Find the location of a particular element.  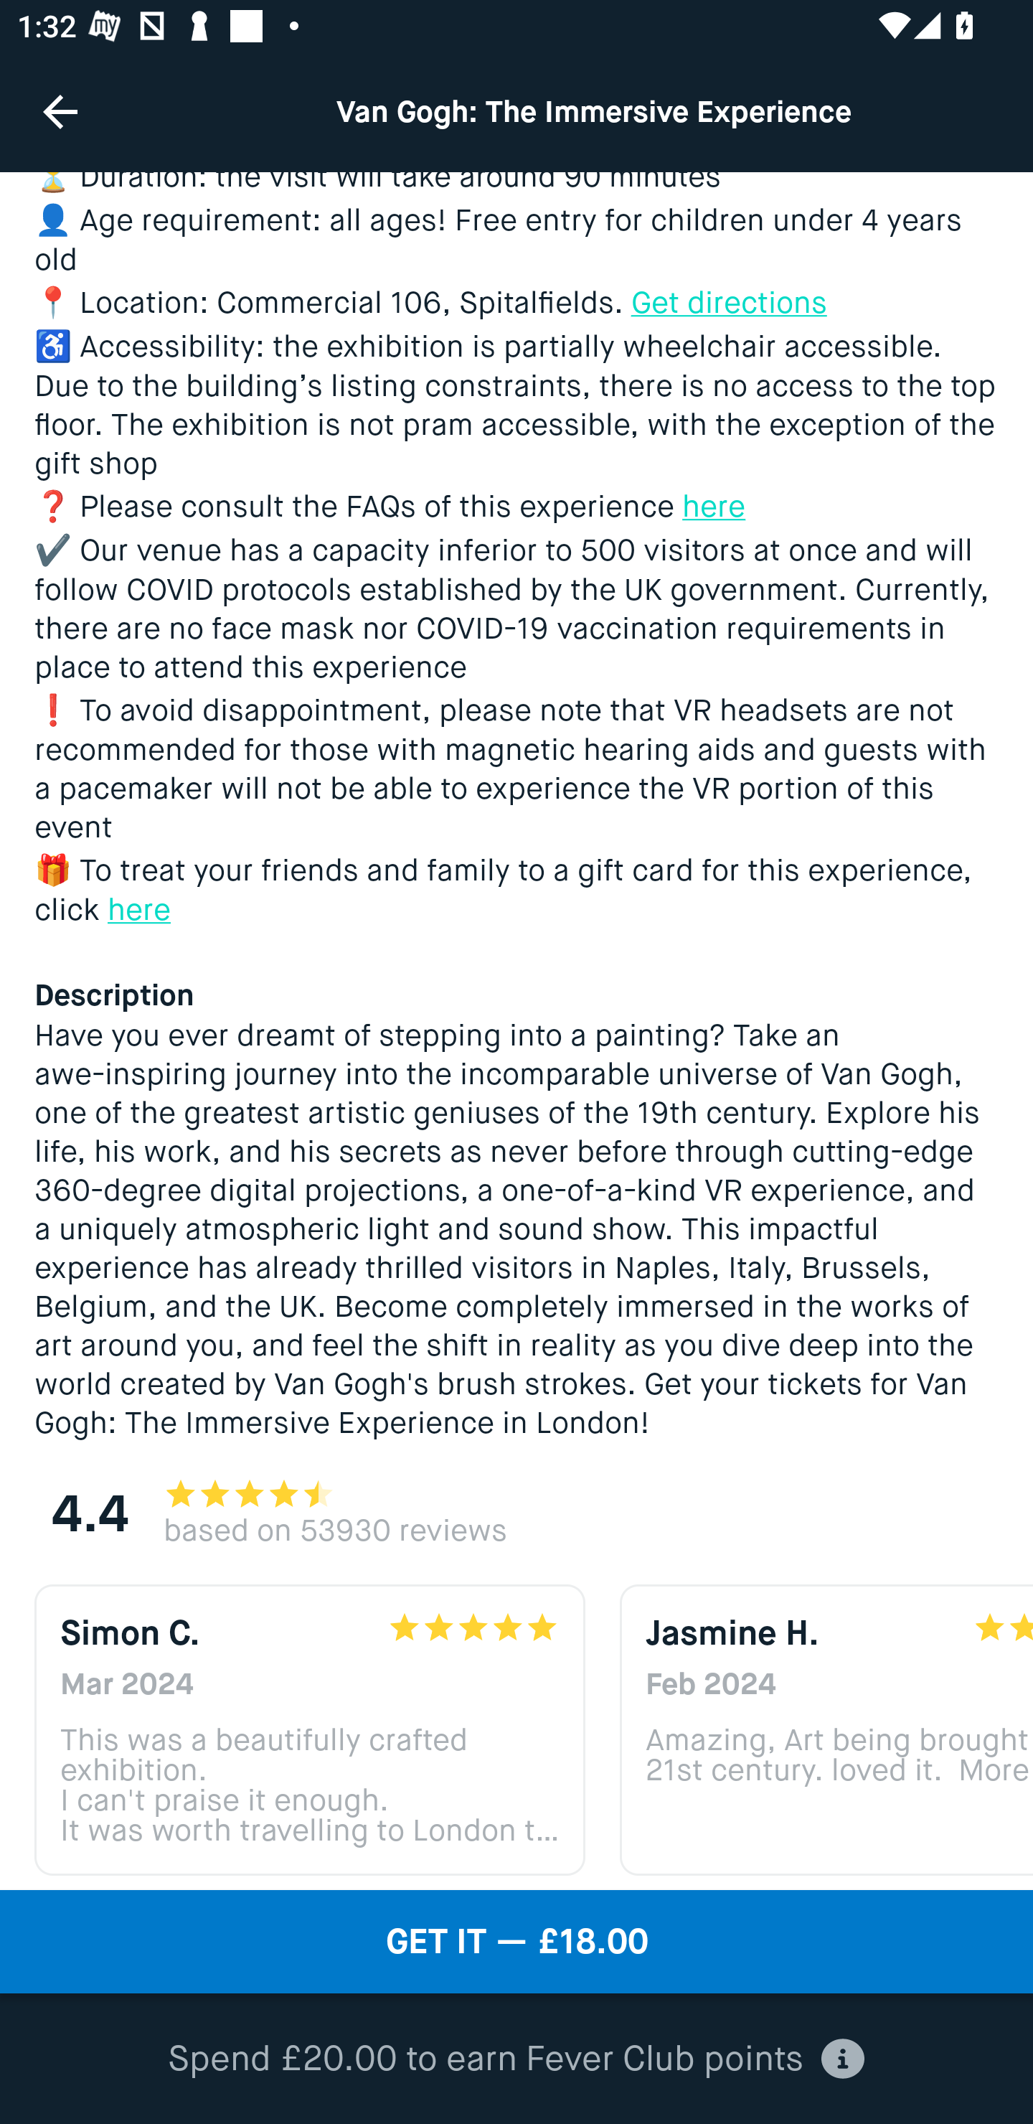

GET IT — £18.00 is located at coordinates (516, 1942).